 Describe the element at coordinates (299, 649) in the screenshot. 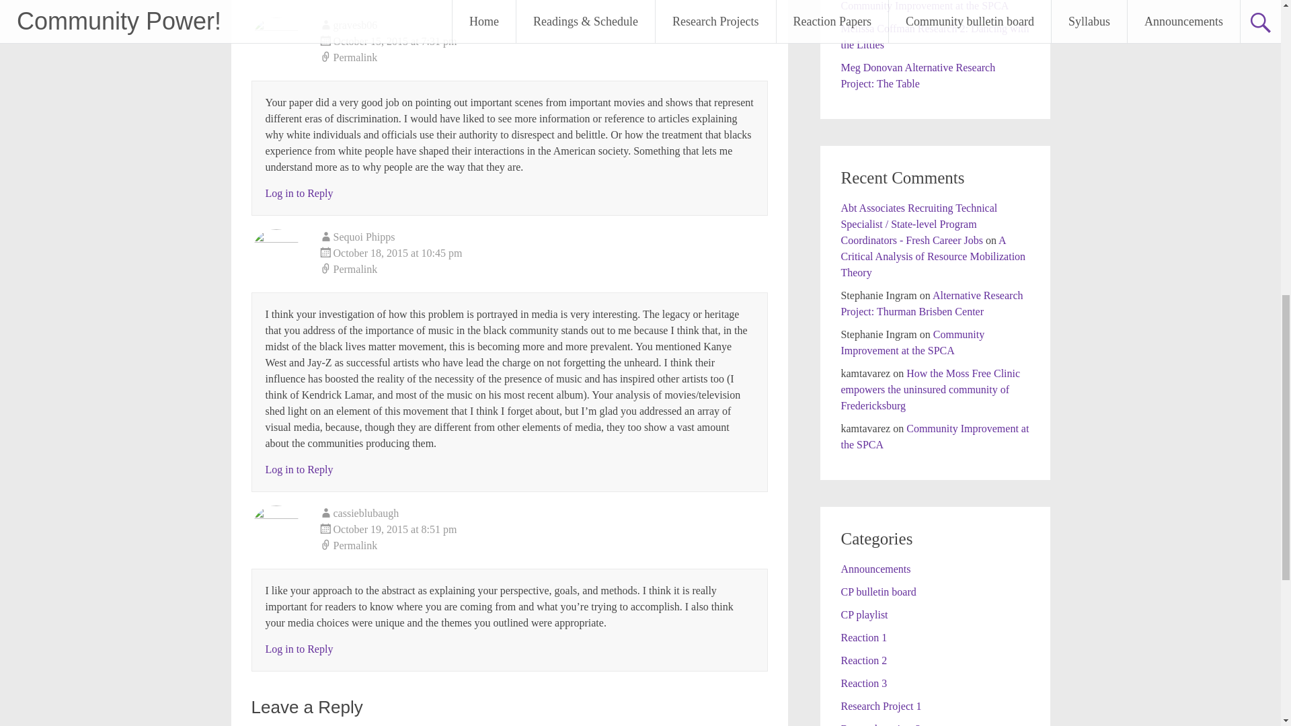

I see `Log in to Reply` at that location.